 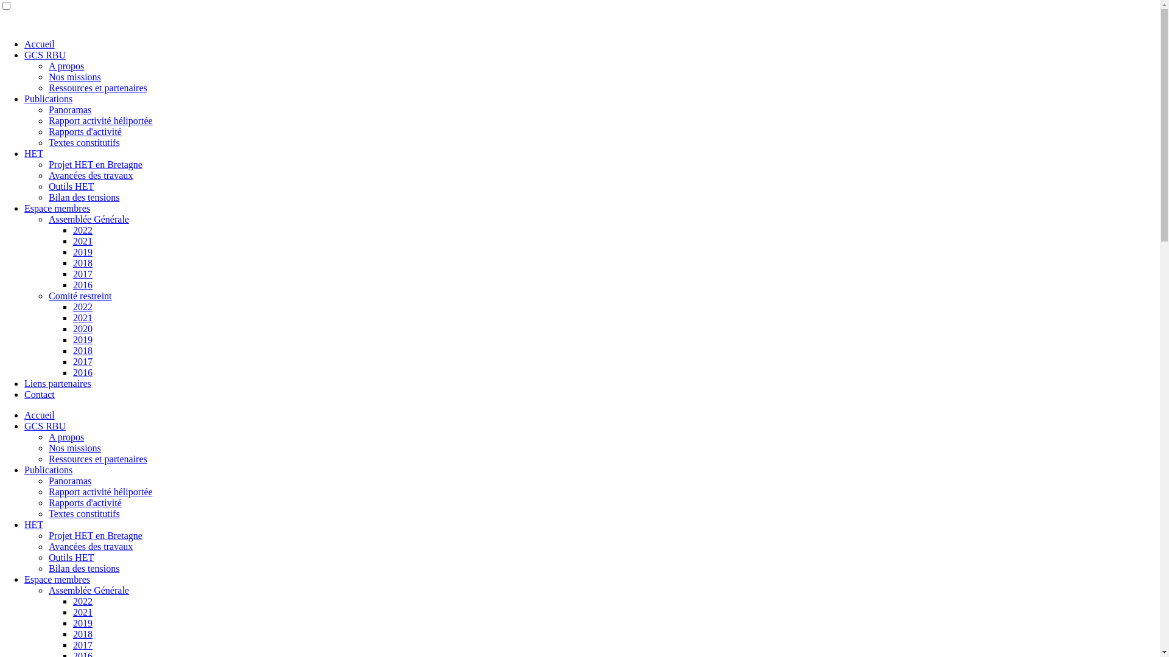 What do you see at coordinates (83, 328) in the screenshot?
I see `2020` at bounding box center [83, 328].